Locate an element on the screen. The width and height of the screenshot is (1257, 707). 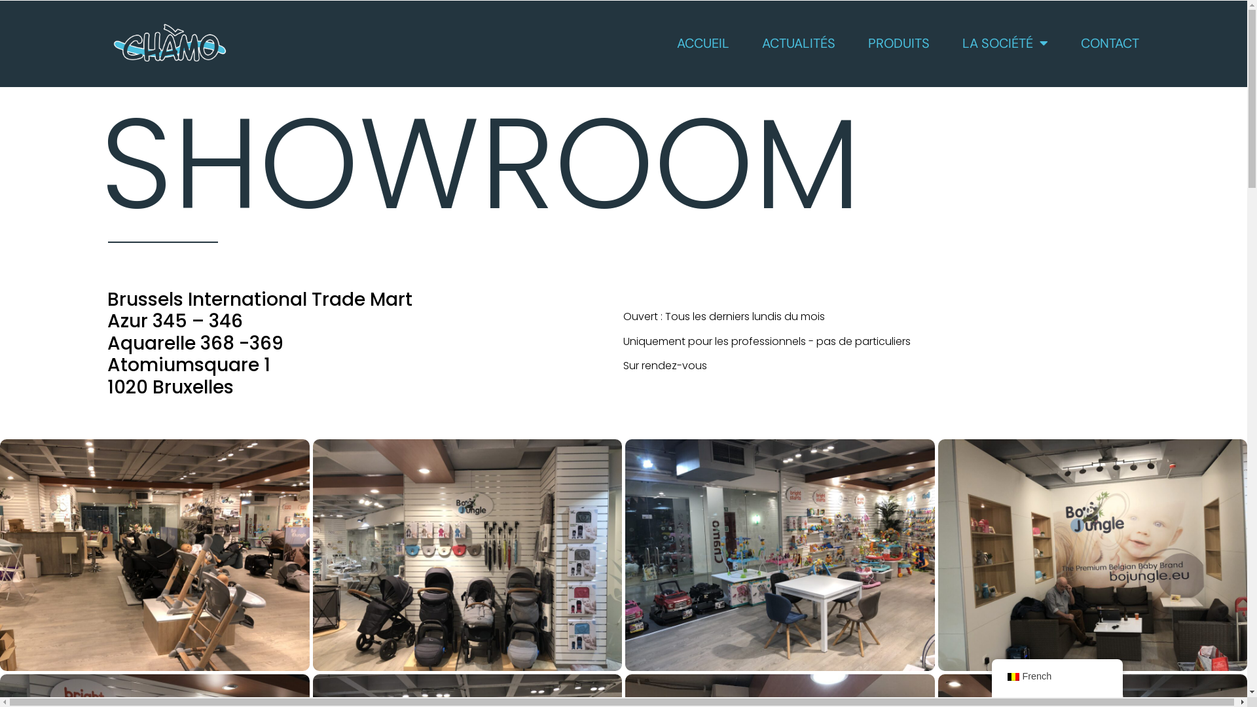
French is located at coordinates (1013, 677).